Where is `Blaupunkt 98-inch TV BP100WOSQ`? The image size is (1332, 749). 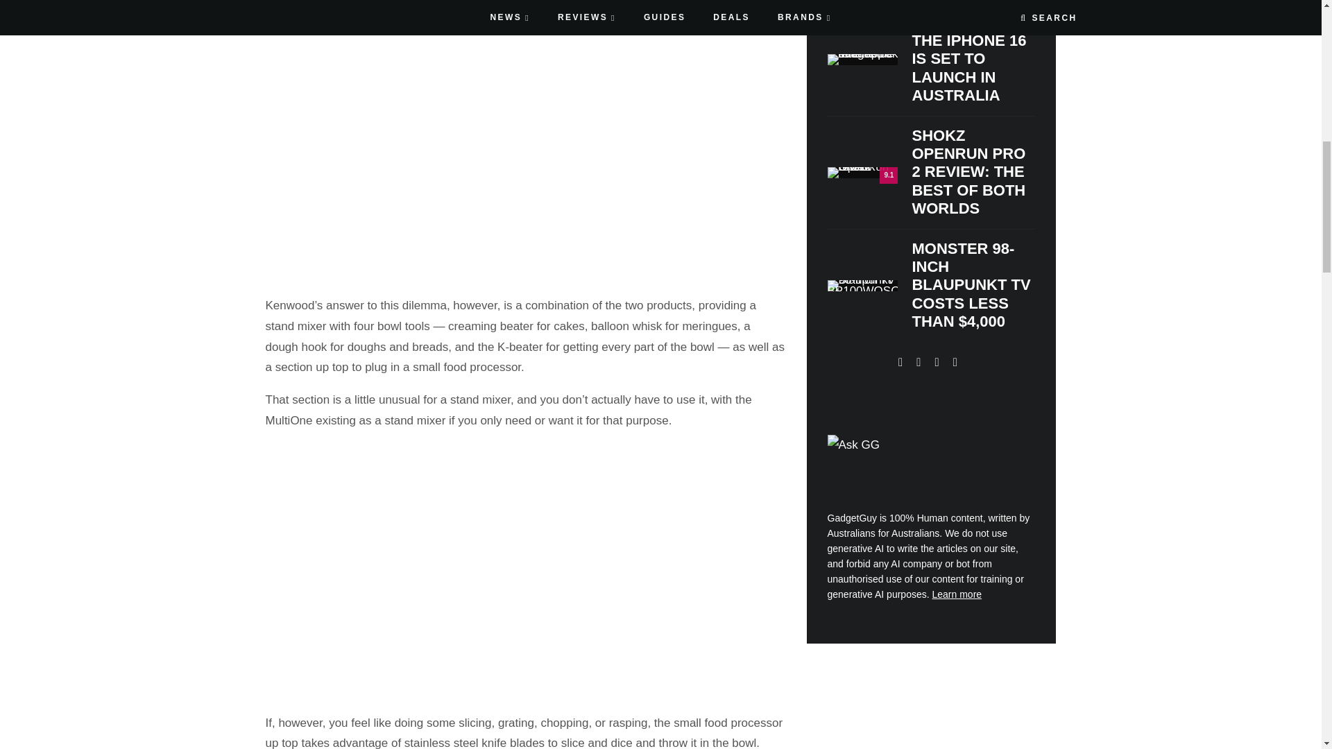 Blaupunkt 98-inch TV BP100WOSQ is located at coordinates (862, 286).